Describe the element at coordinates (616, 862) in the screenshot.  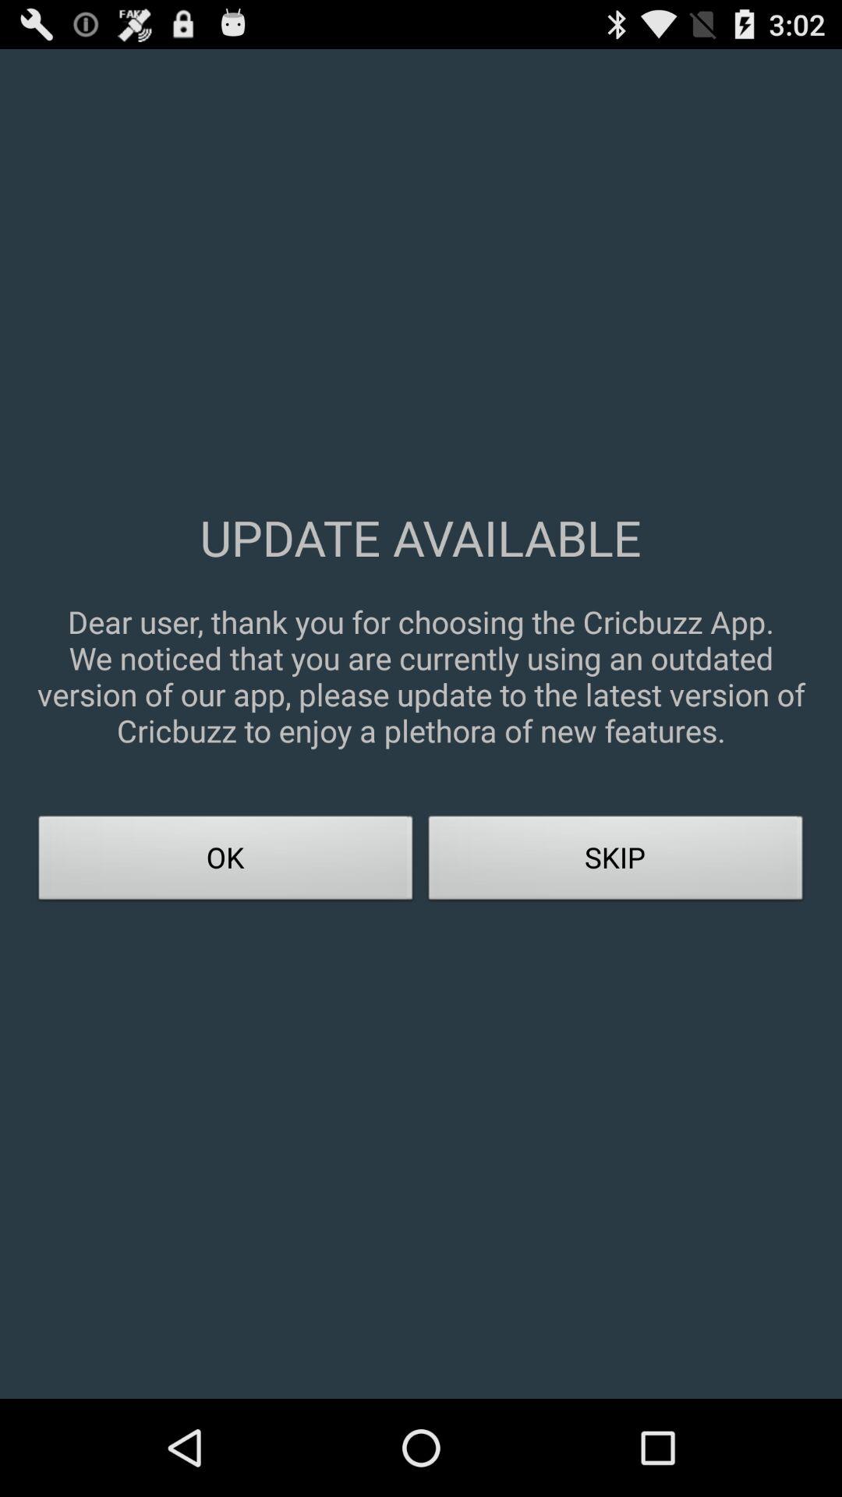
I see `press the button on the right` at that location.